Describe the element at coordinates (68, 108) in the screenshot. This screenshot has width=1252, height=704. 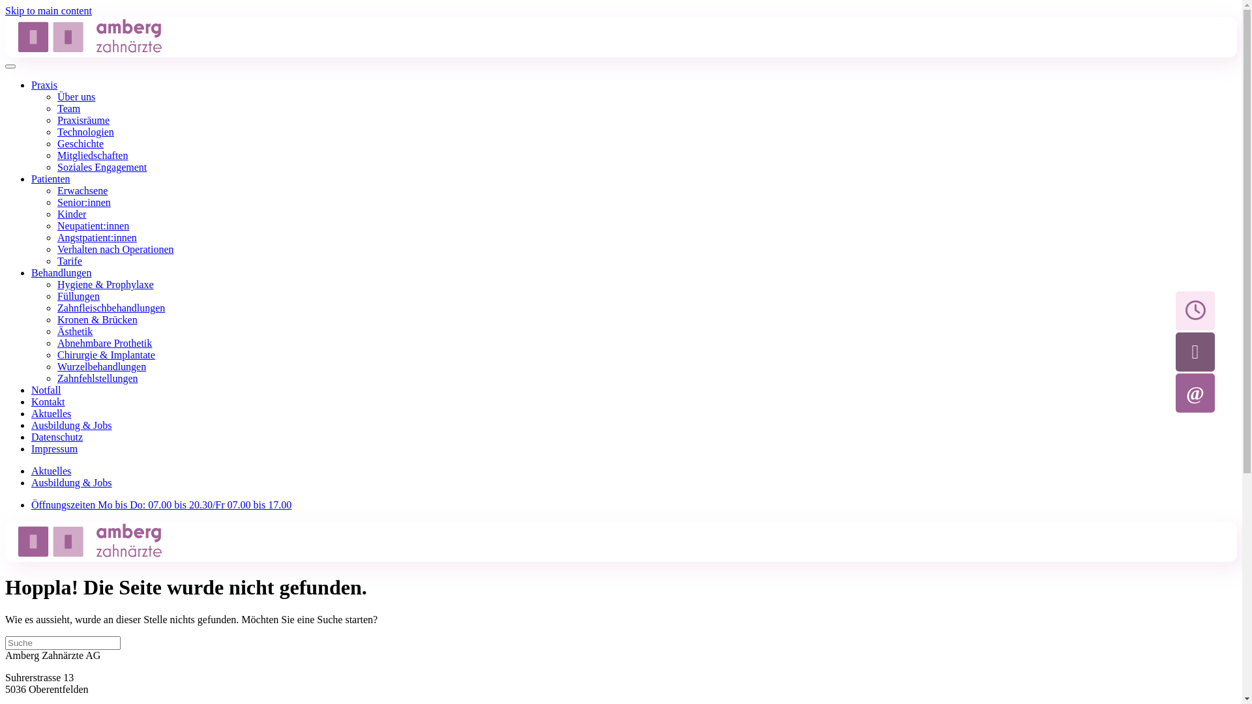
I see `Team` at that location.